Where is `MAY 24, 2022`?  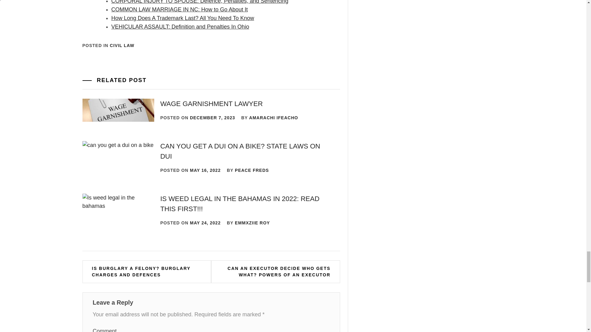
MAY 24, 2022 is located at coordinates (205, 223).